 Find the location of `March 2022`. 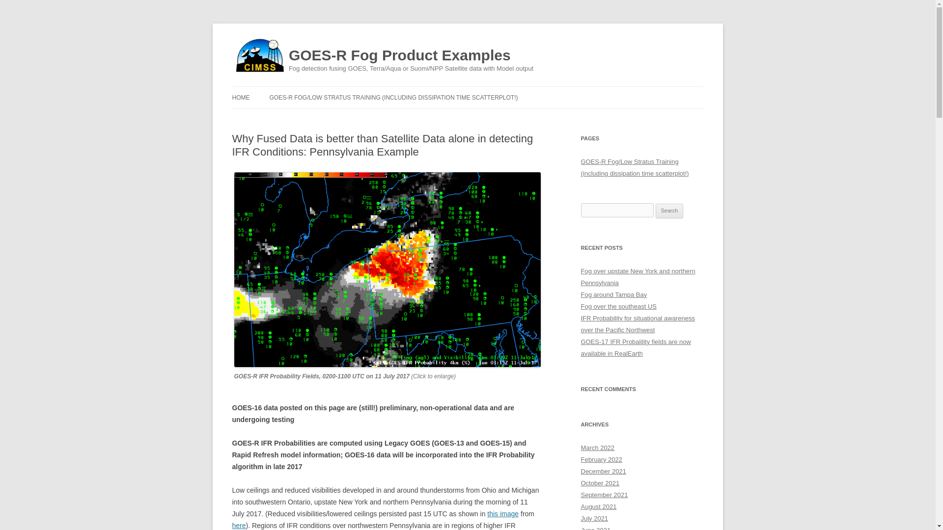

March 2022 is located at coordinates (597, 448).